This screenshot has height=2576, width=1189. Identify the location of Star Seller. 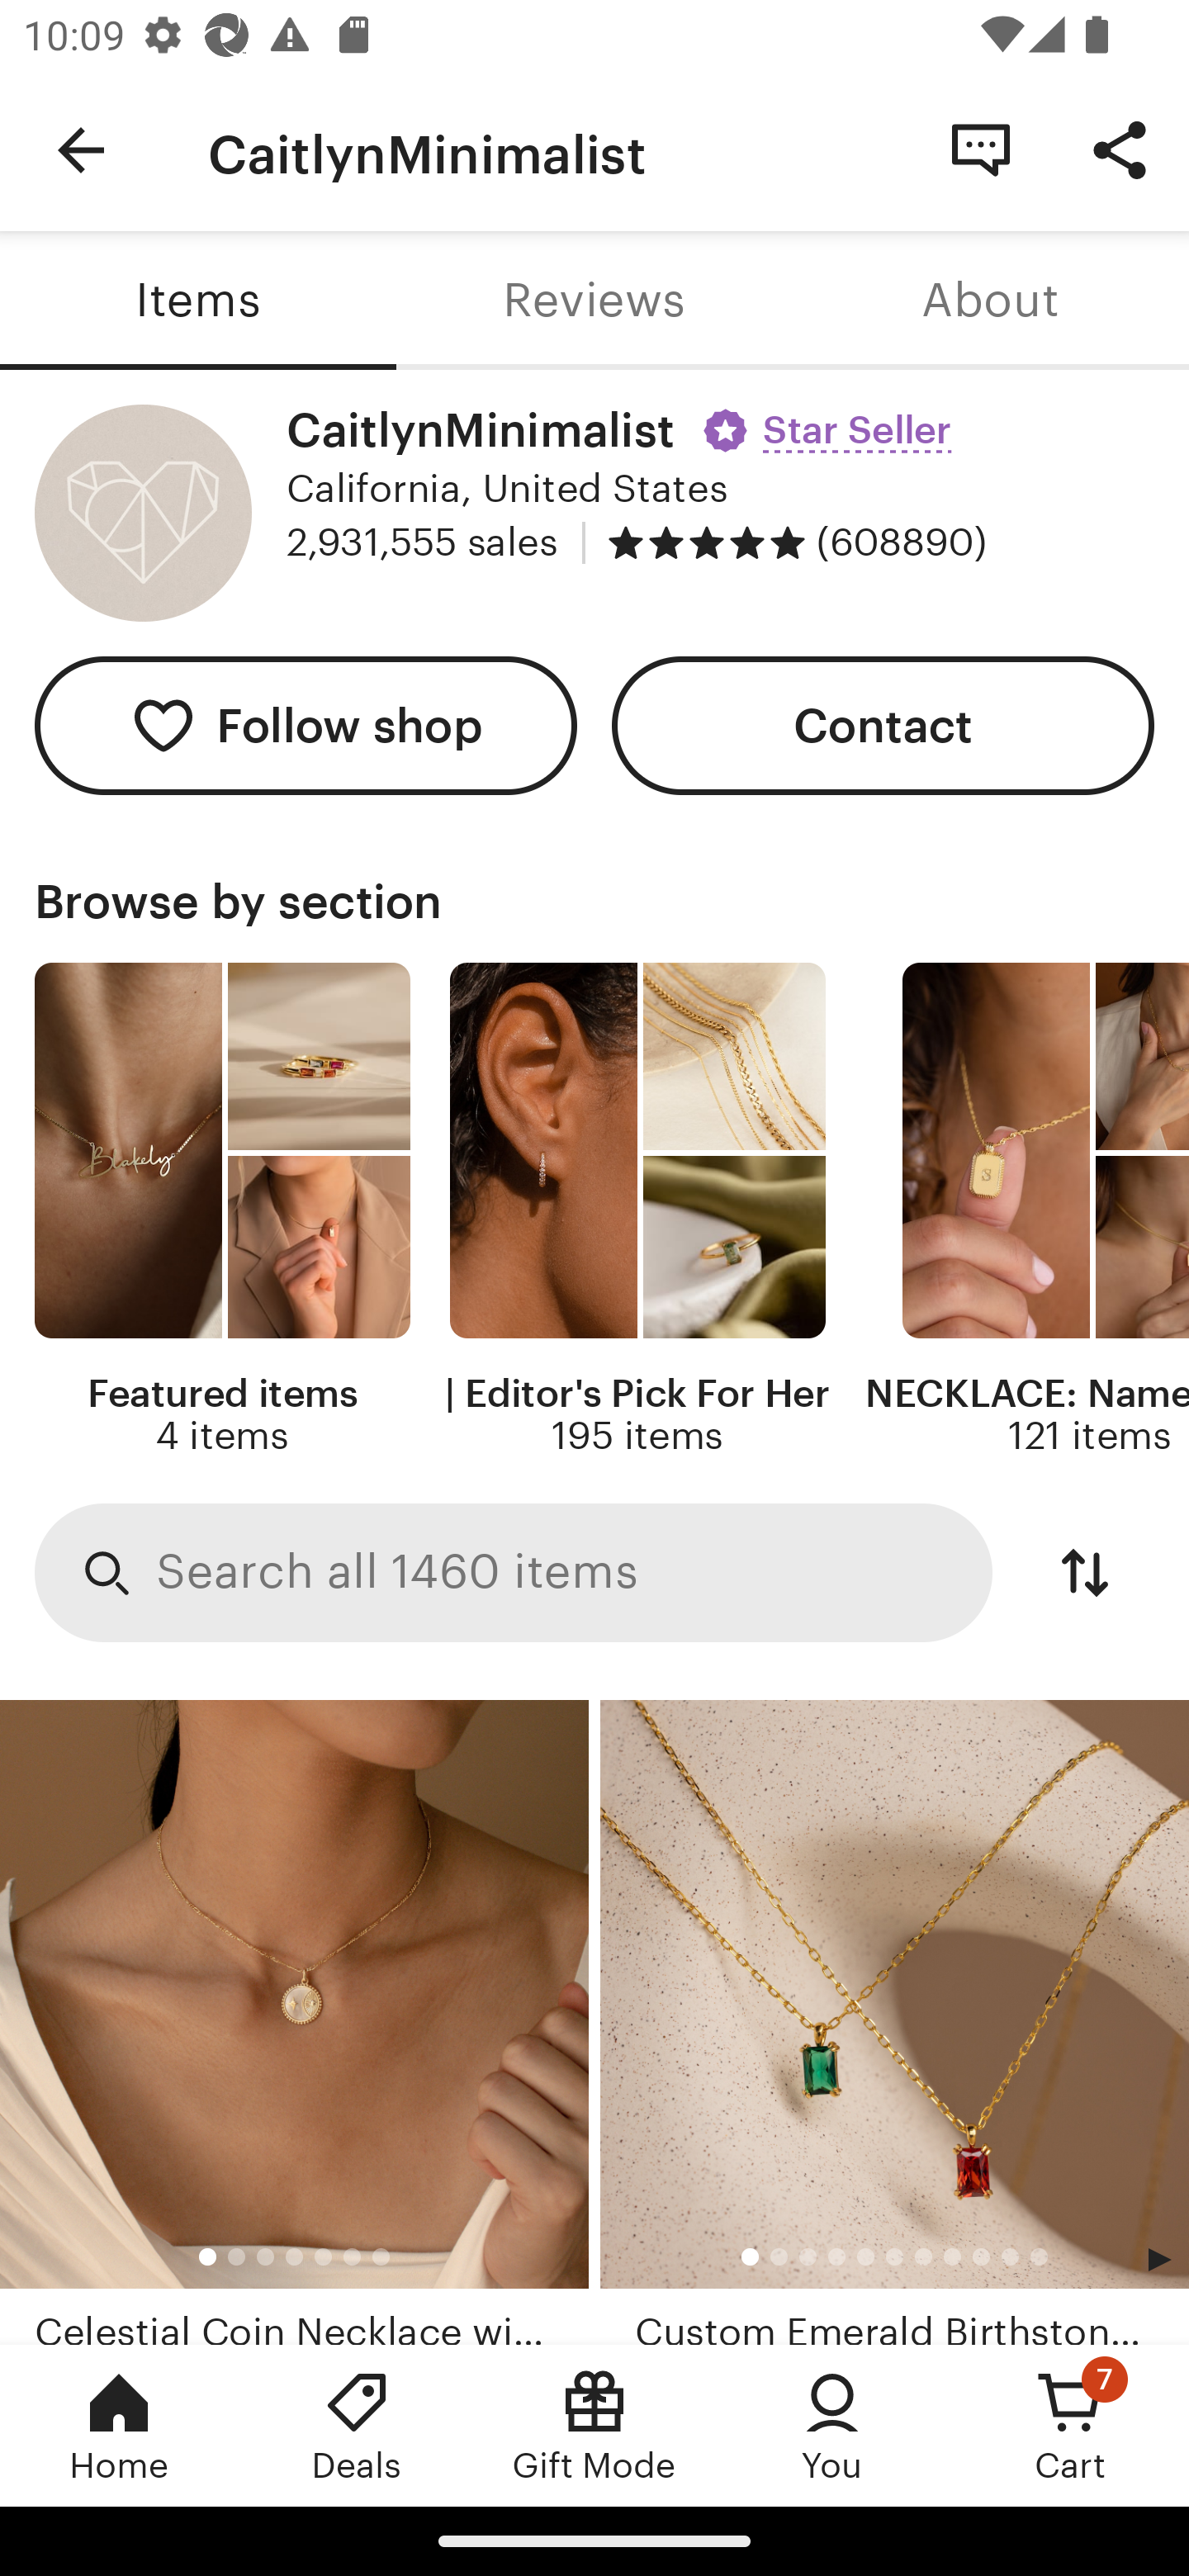
(831, 419).